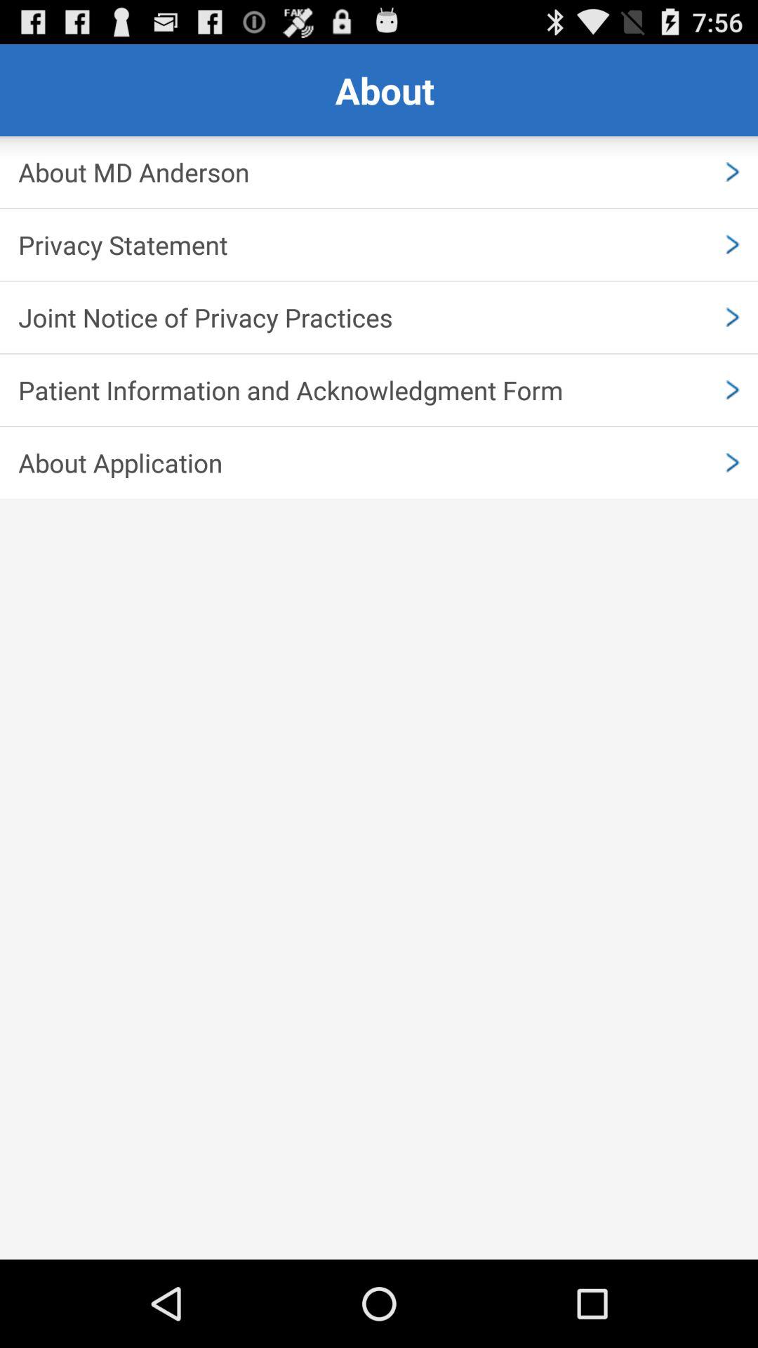  I want to click on jump to privacy statement, so click(379, 244).